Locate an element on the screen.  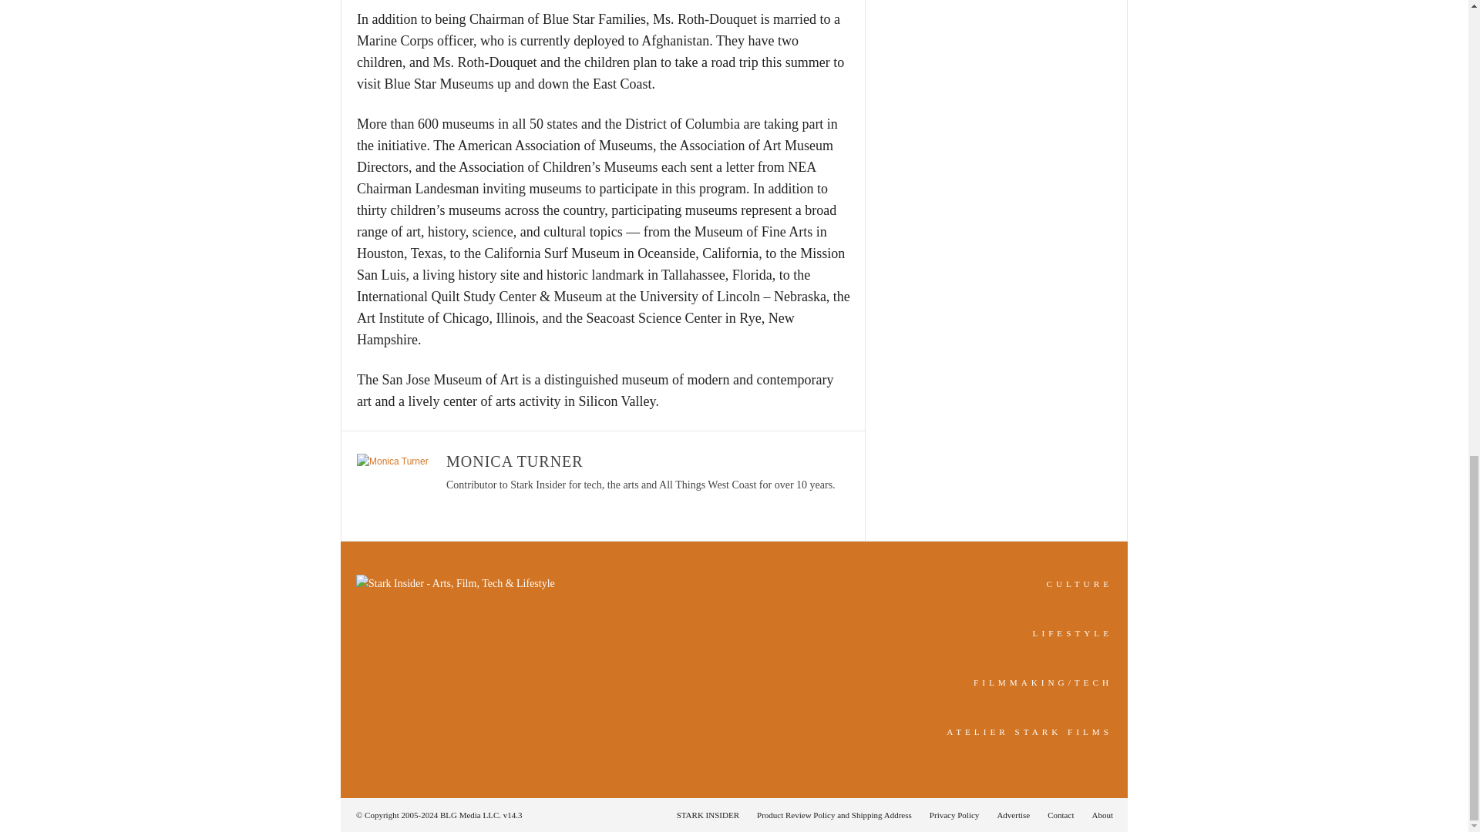
ATELIER STARK FILMS is located at coordinates (1030, 731).